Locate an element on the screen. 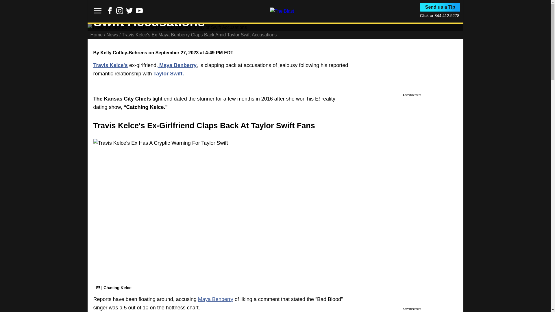  News is located at coordinates (112, 35).